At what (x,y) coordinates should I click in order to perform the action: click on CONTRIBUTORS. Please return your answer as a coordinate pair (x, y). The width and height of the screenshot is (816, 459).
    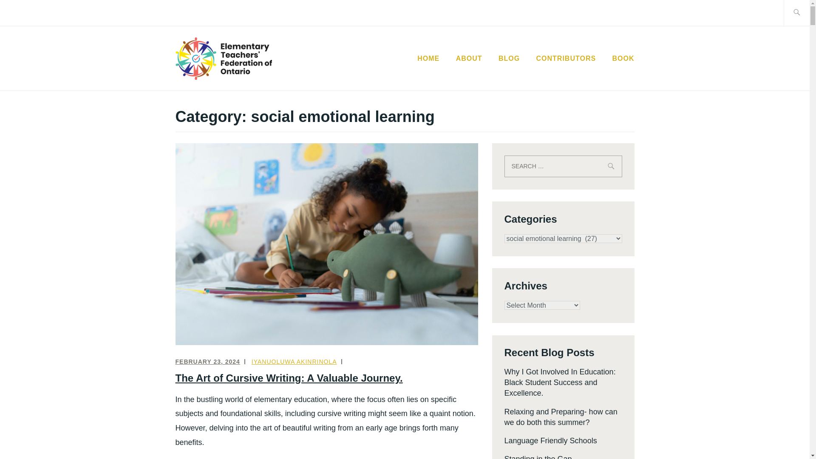
    Looking at the image, I should click on (566, 59).